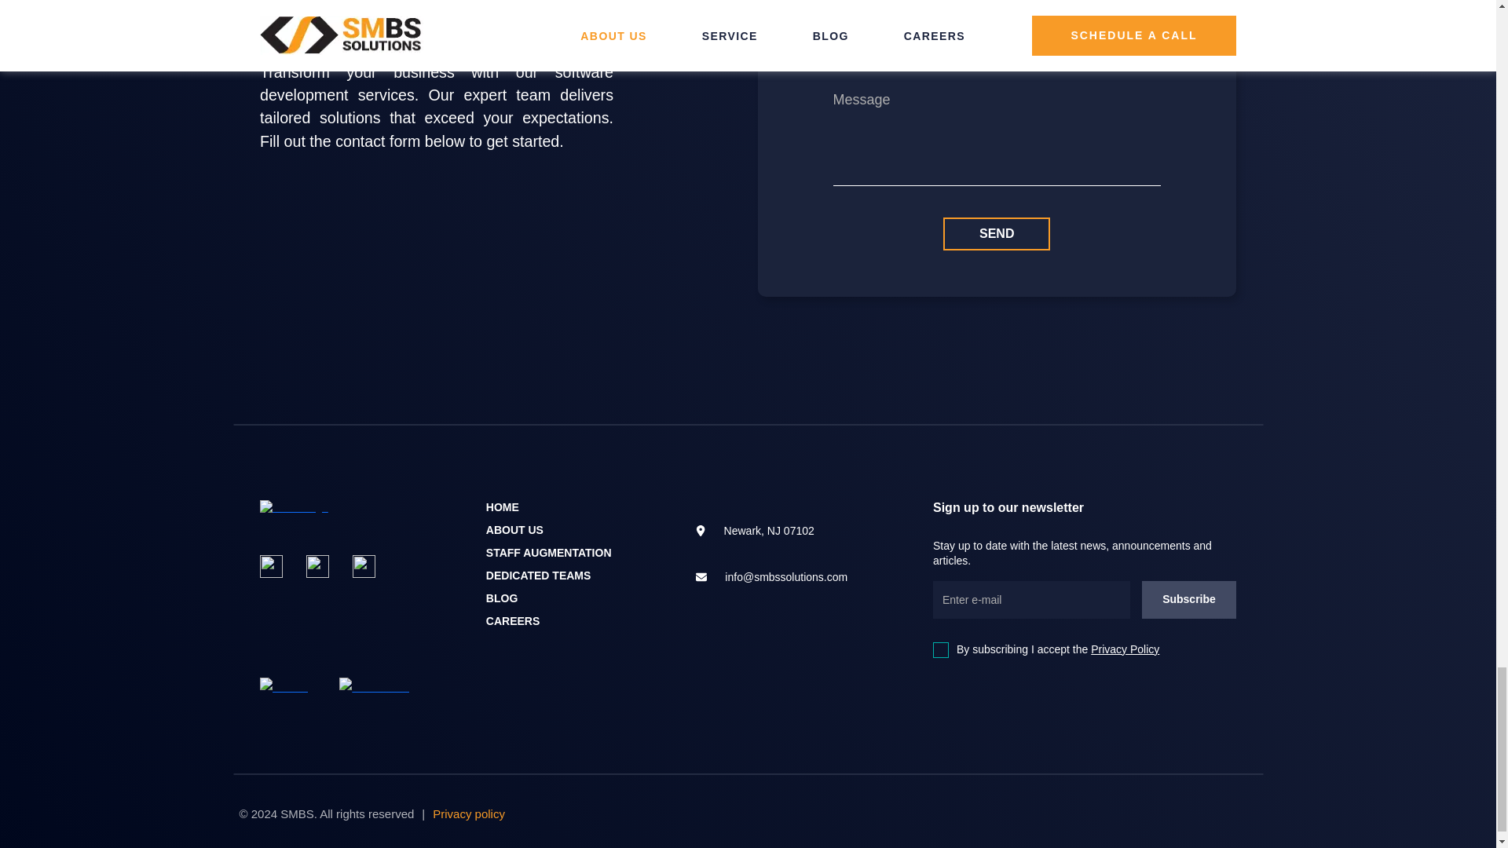  I want to click on DEDICATED TEAMS, so click(538, 574).